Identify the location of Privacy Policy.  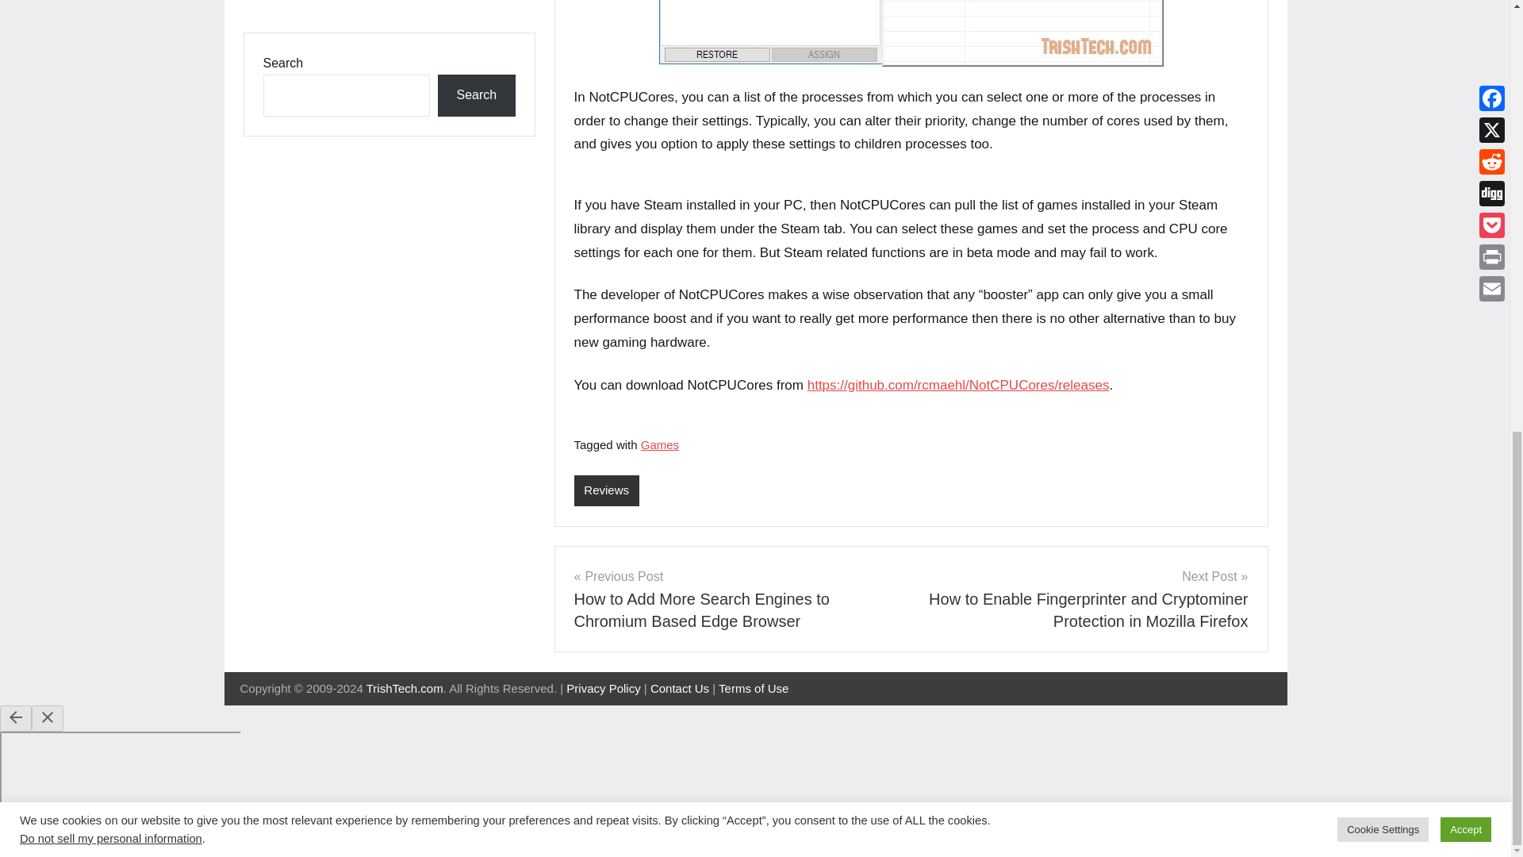
(603, 687).